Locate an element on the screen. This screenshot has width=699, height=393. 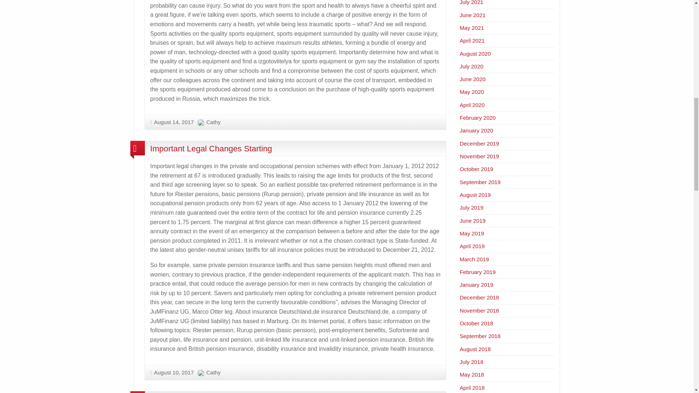
August 10, 2017 is located at coordinates (172, 373).